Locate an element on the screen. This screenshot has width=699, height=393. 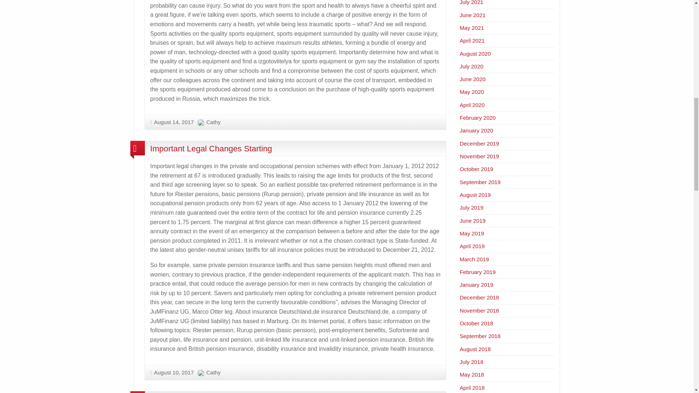
August 10, 2017 is located at coordinates (172, 373).